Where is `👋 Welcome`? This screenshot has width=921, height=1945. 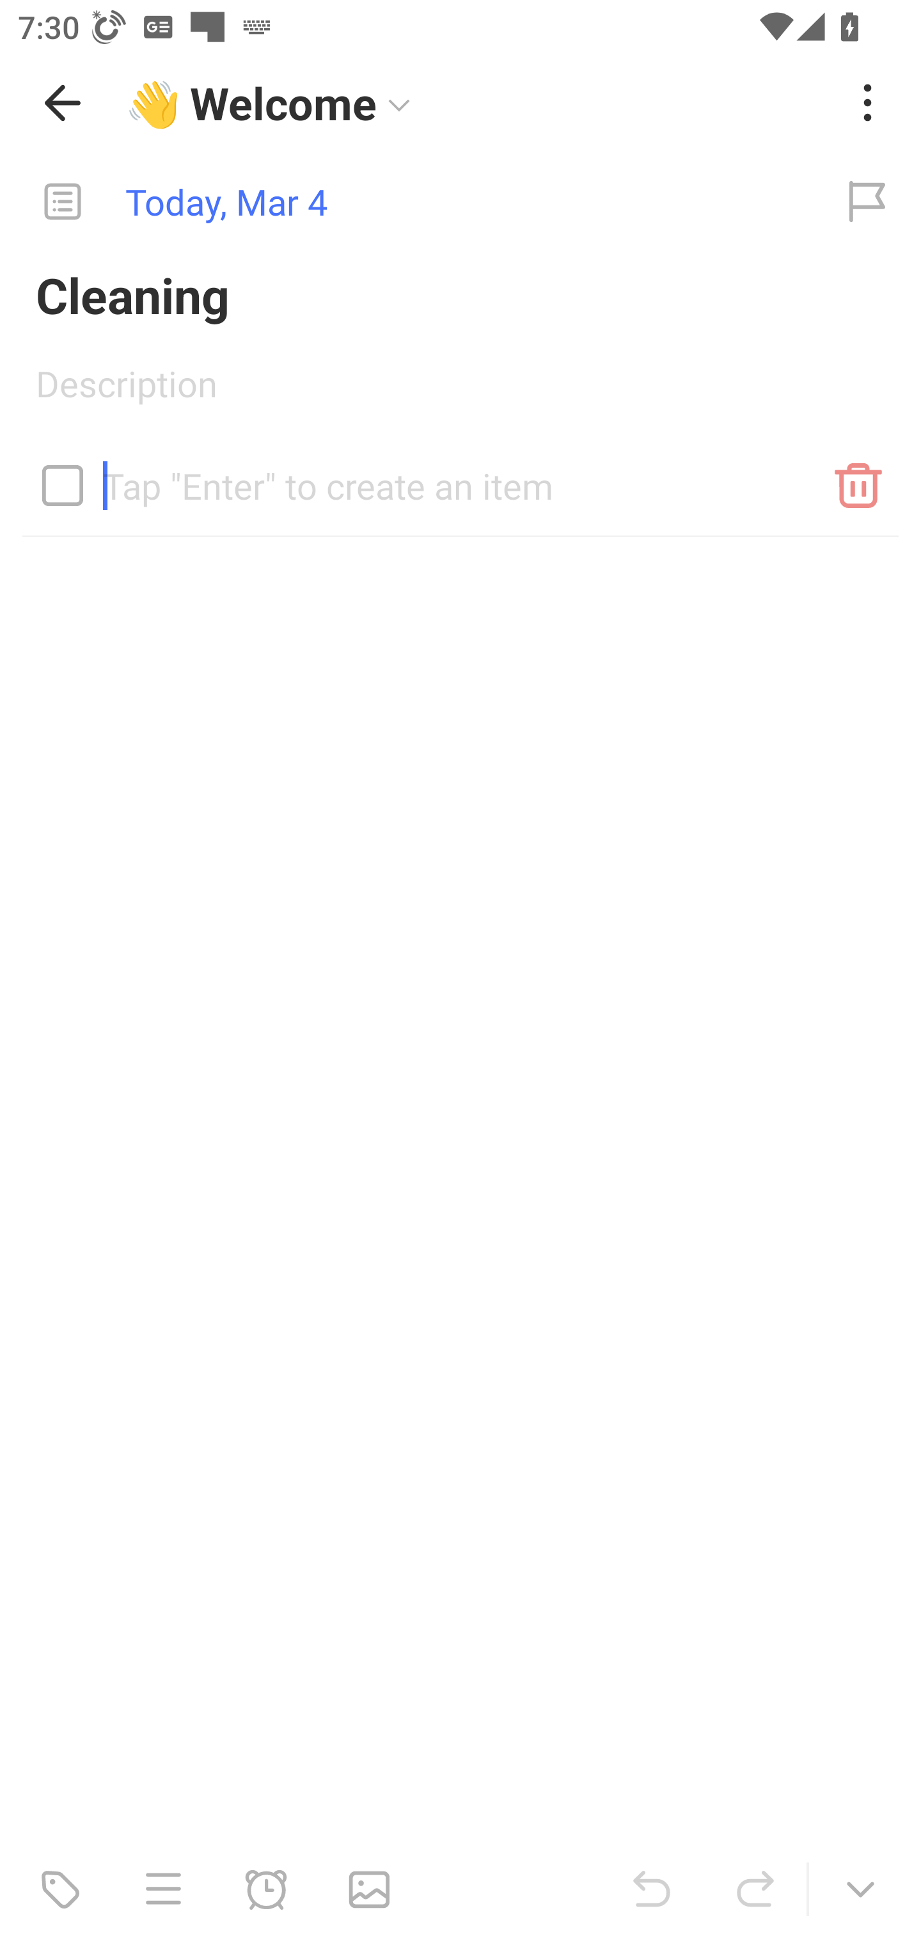
👋 Welcome is located at coordinates (476, 103).